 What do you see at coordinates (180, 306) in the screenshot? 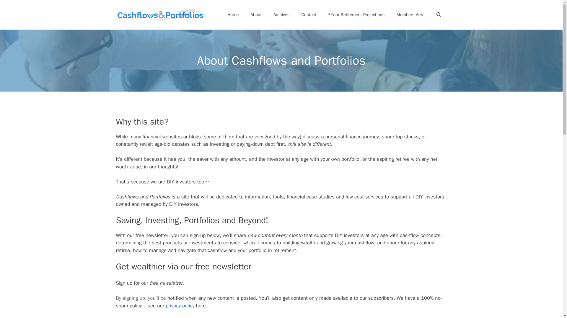
I see `privacy policy` at bounding box center [180, 306].